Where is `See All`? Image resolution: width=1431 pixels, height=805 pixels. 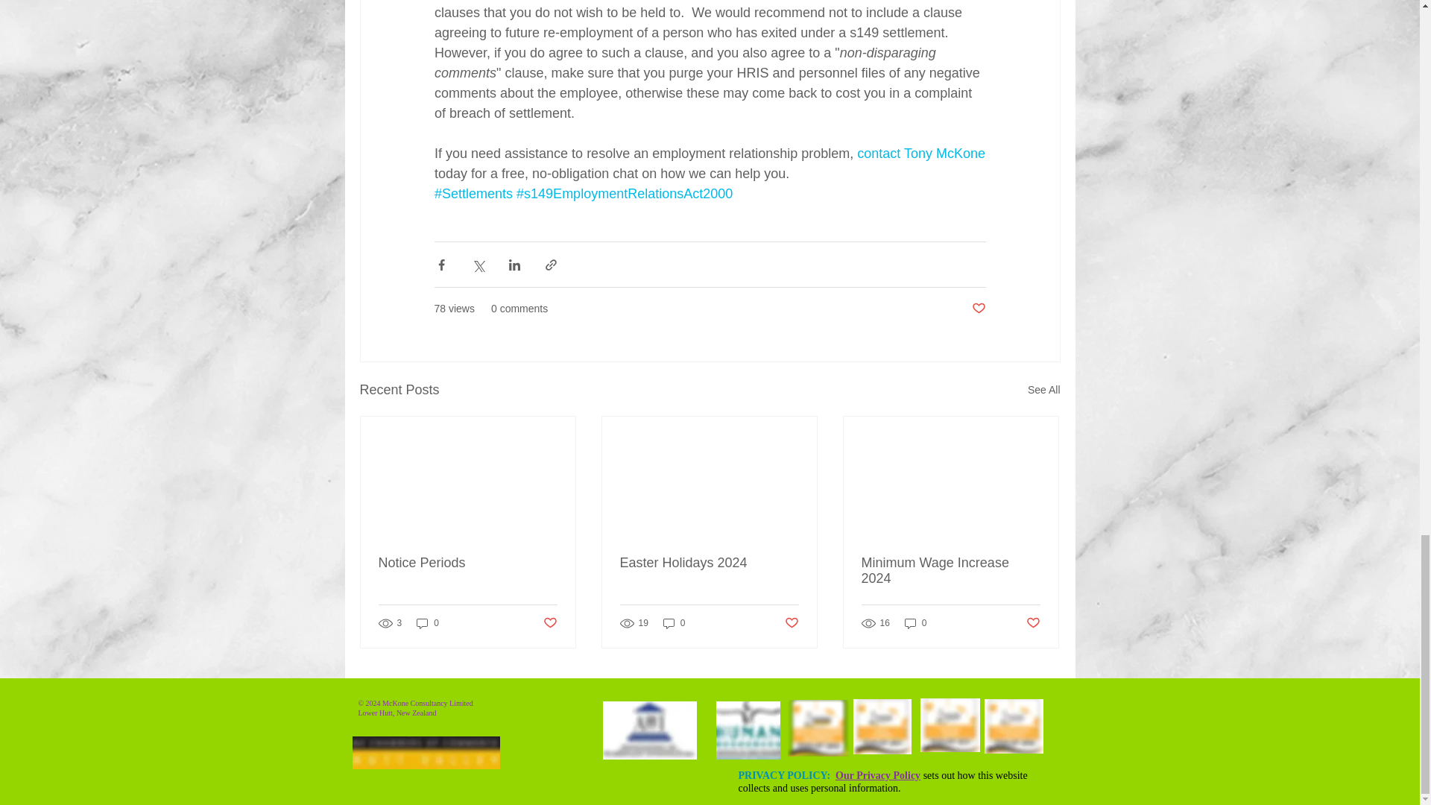
See All is located at coordinates (1043, 389).